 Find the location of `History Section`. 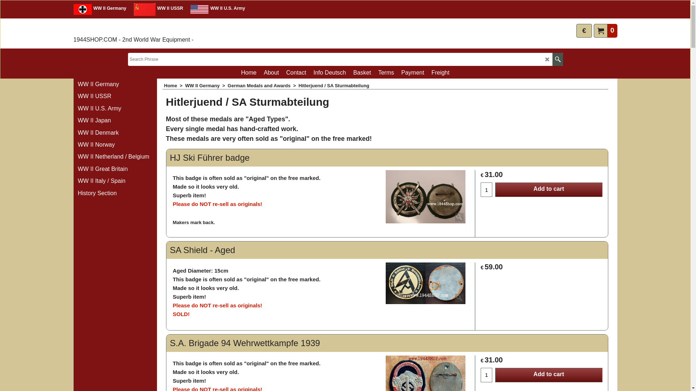

History Section is located at coordinates (115, 193).